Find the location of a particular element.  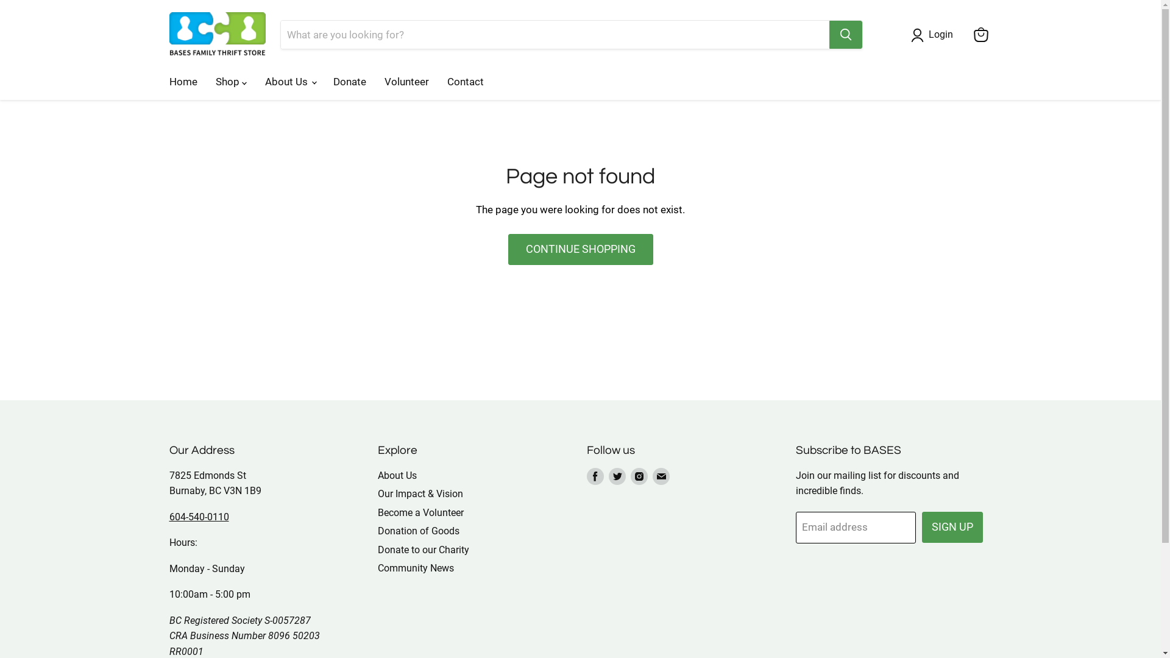

Contact is located at coordinates (465, 82).